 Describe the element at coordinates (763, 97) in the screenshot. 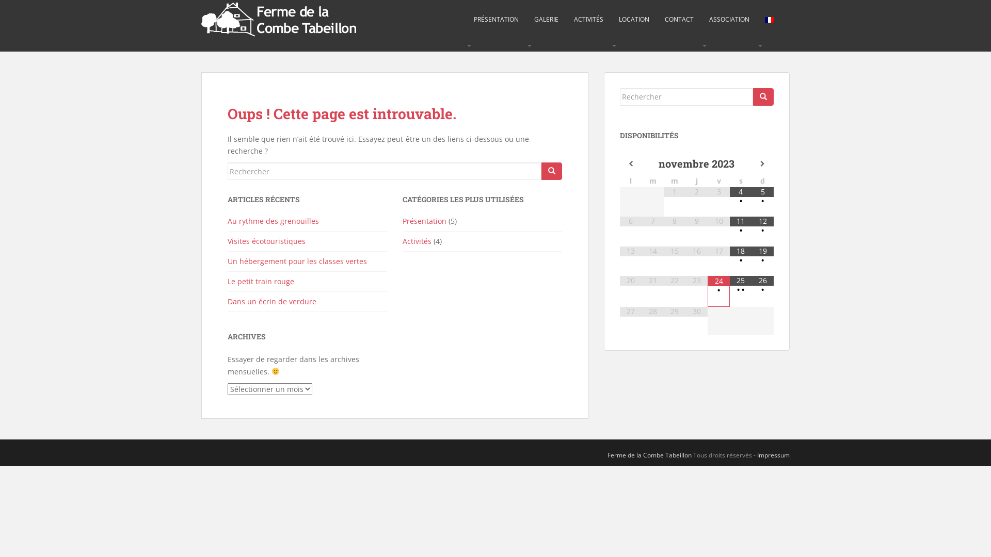

I see `Rechercher` at that location.